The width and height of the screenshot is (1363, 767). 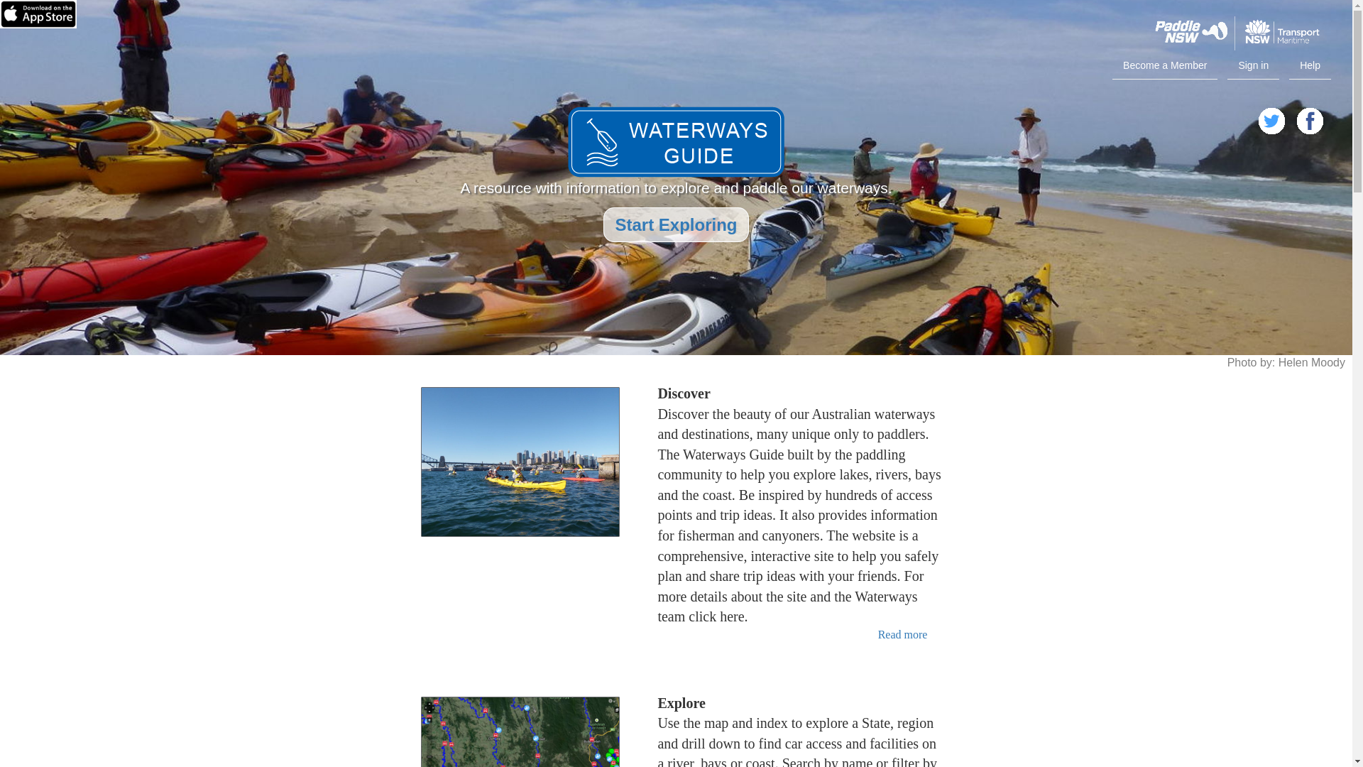 What do you see at coordinates (1254, 66) in the screenshot?
I see `Sign in` at bounding box center [1254, 66].